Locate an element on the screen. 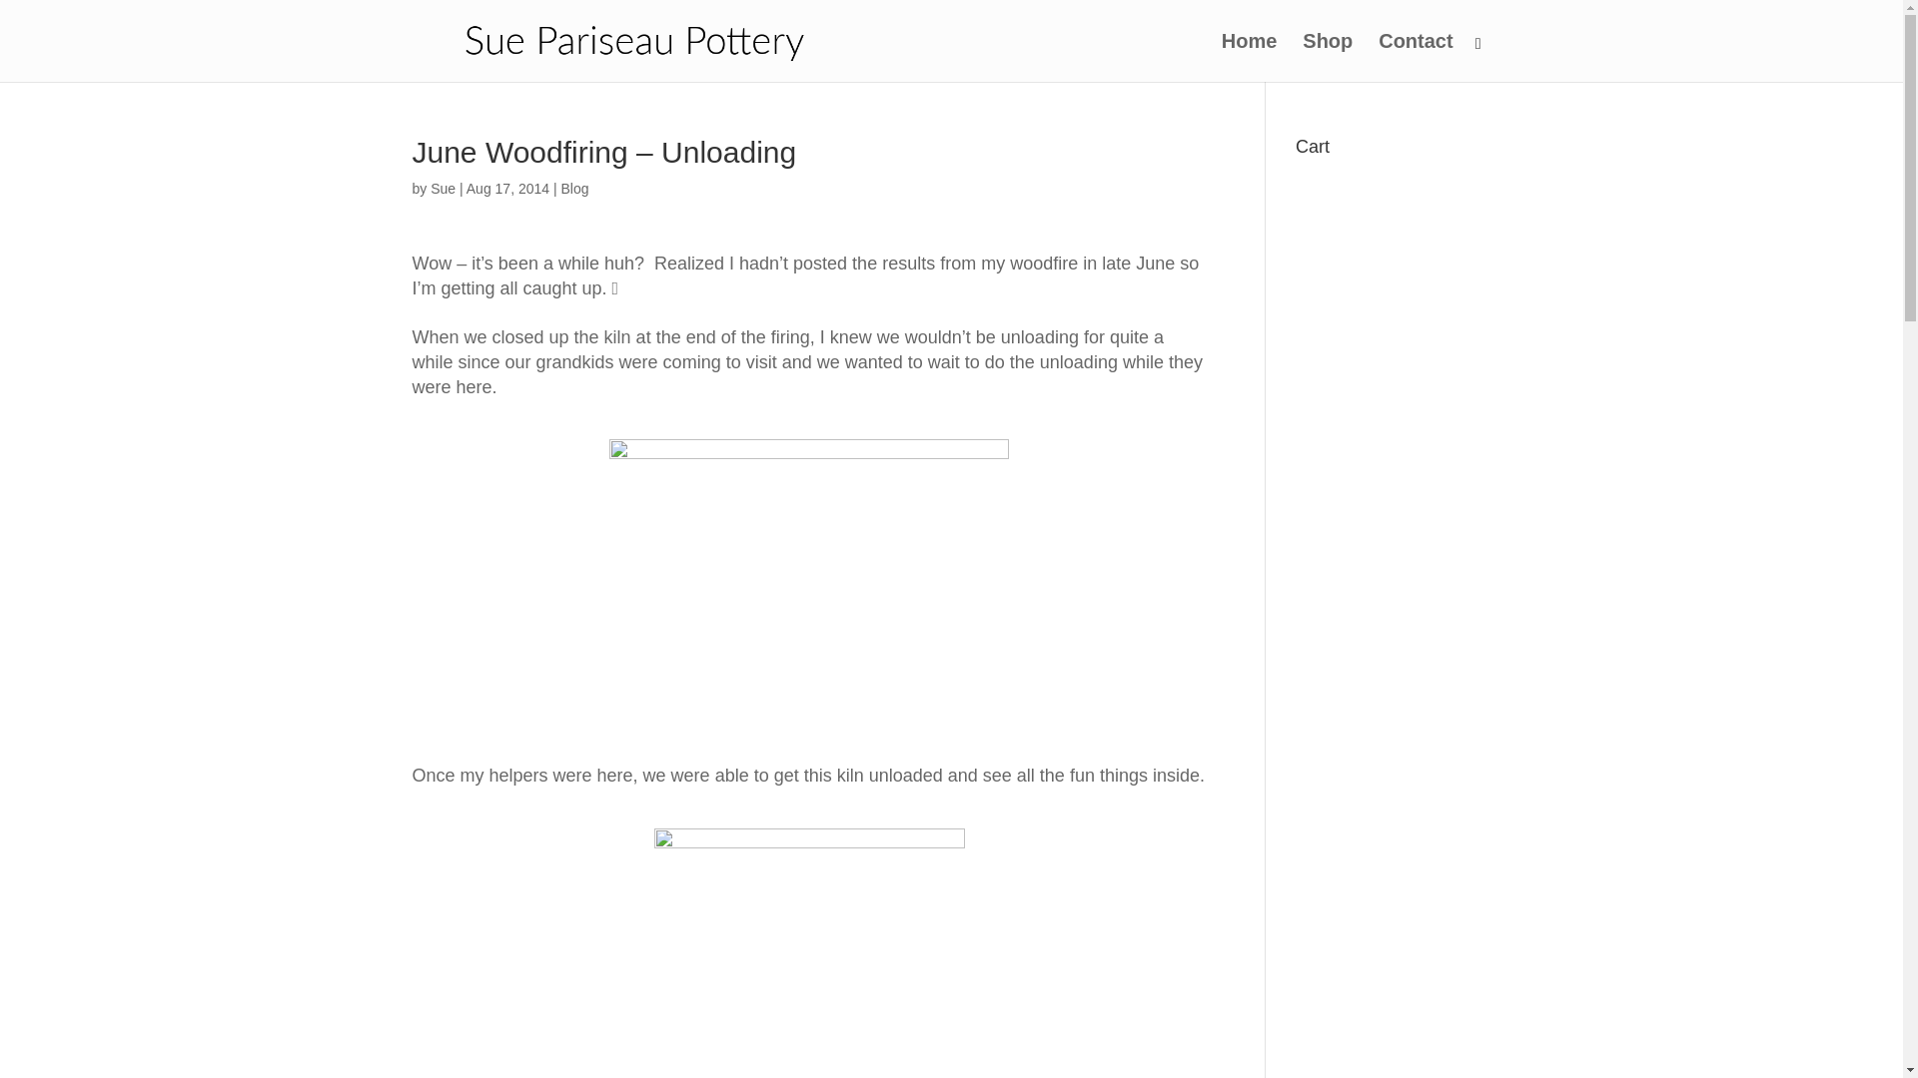 This screenshot has width=1918, height=1078. Blog is located at coordinates (573, 188).